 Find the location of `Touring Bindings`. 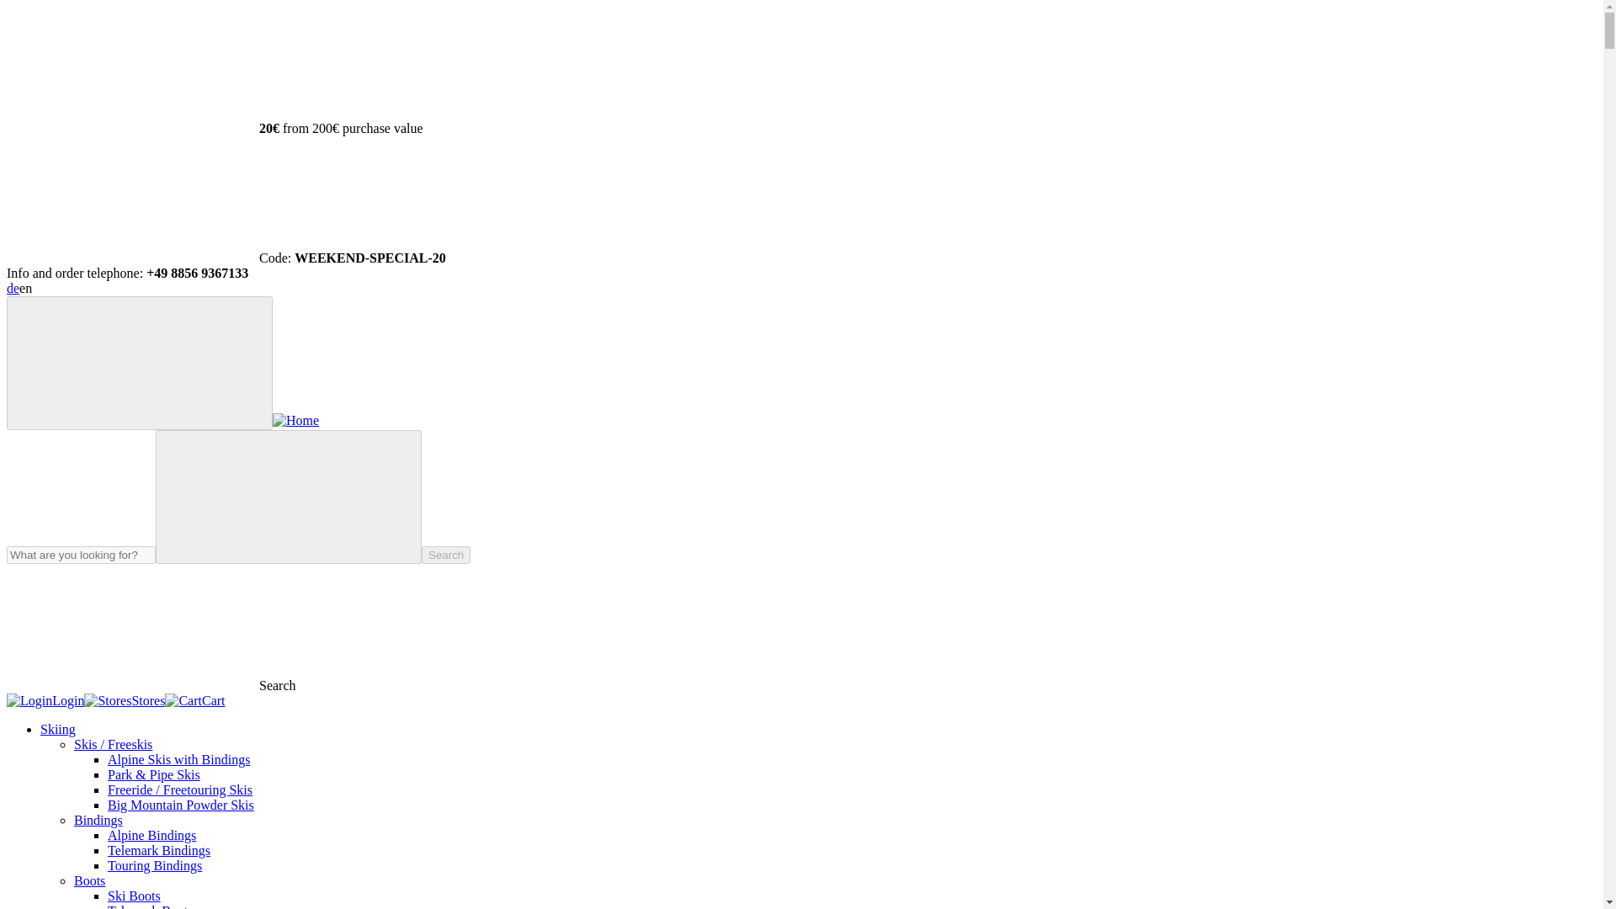

Touring Bindings is located at coordinates (155, 865).